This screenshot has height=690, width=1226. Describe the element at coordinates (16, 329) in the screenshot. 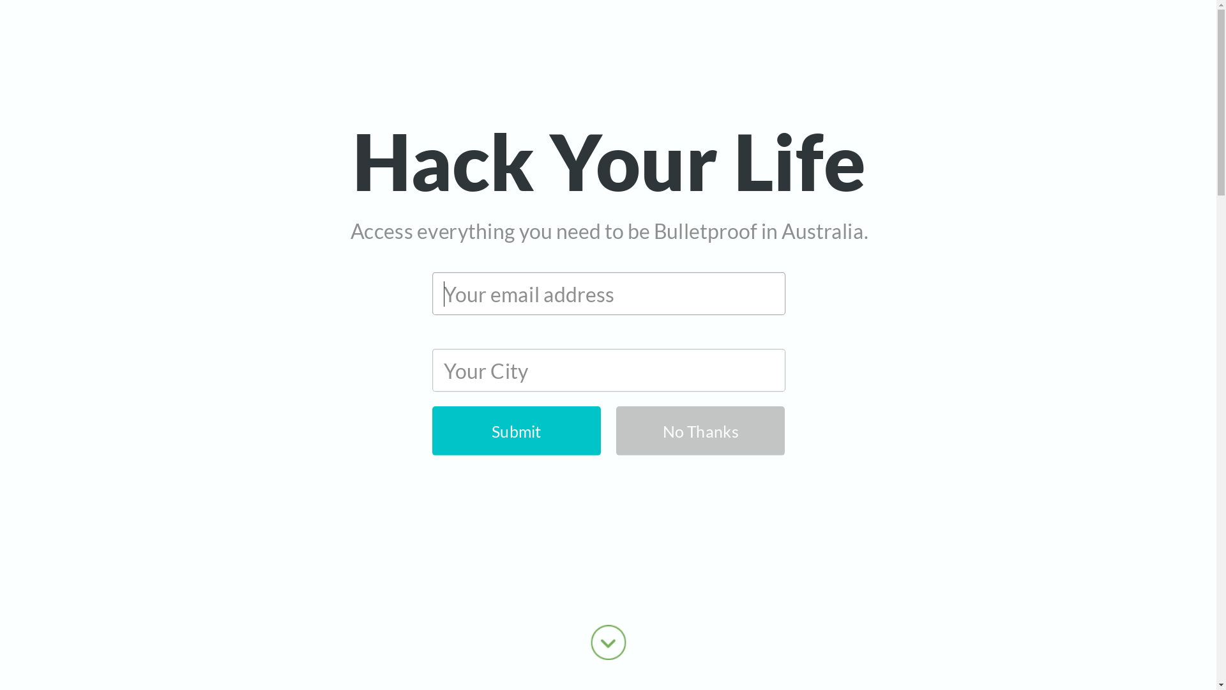

I see `Google+` at that location.